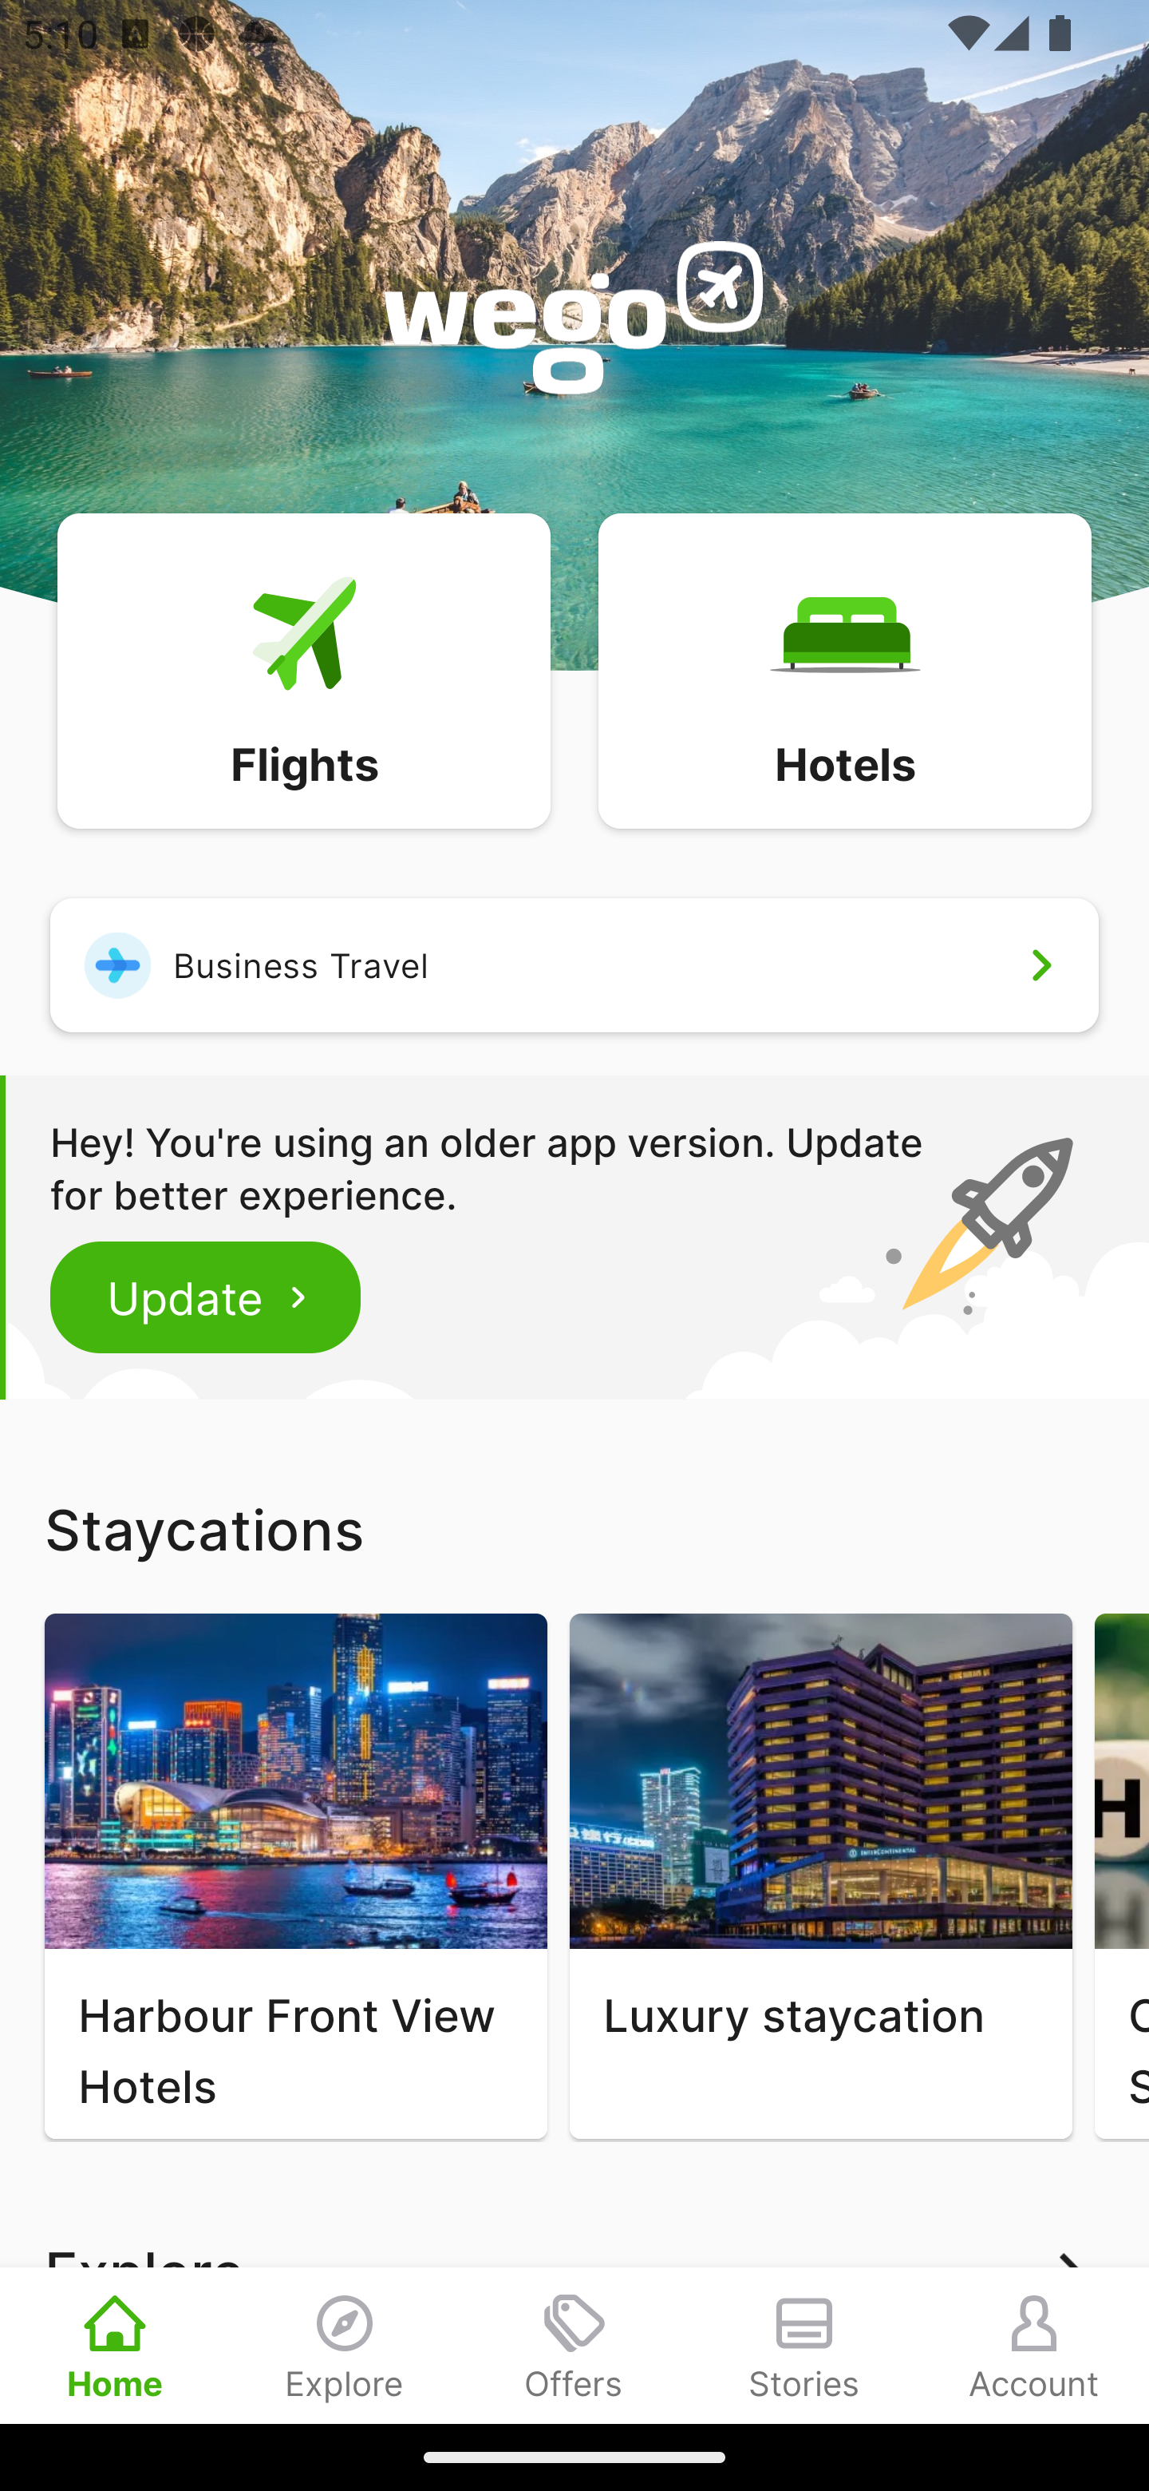  What do you see at coordinates (345, 2345) in the screenshot?
I see `Explore` at bounding box center [345, 2345].